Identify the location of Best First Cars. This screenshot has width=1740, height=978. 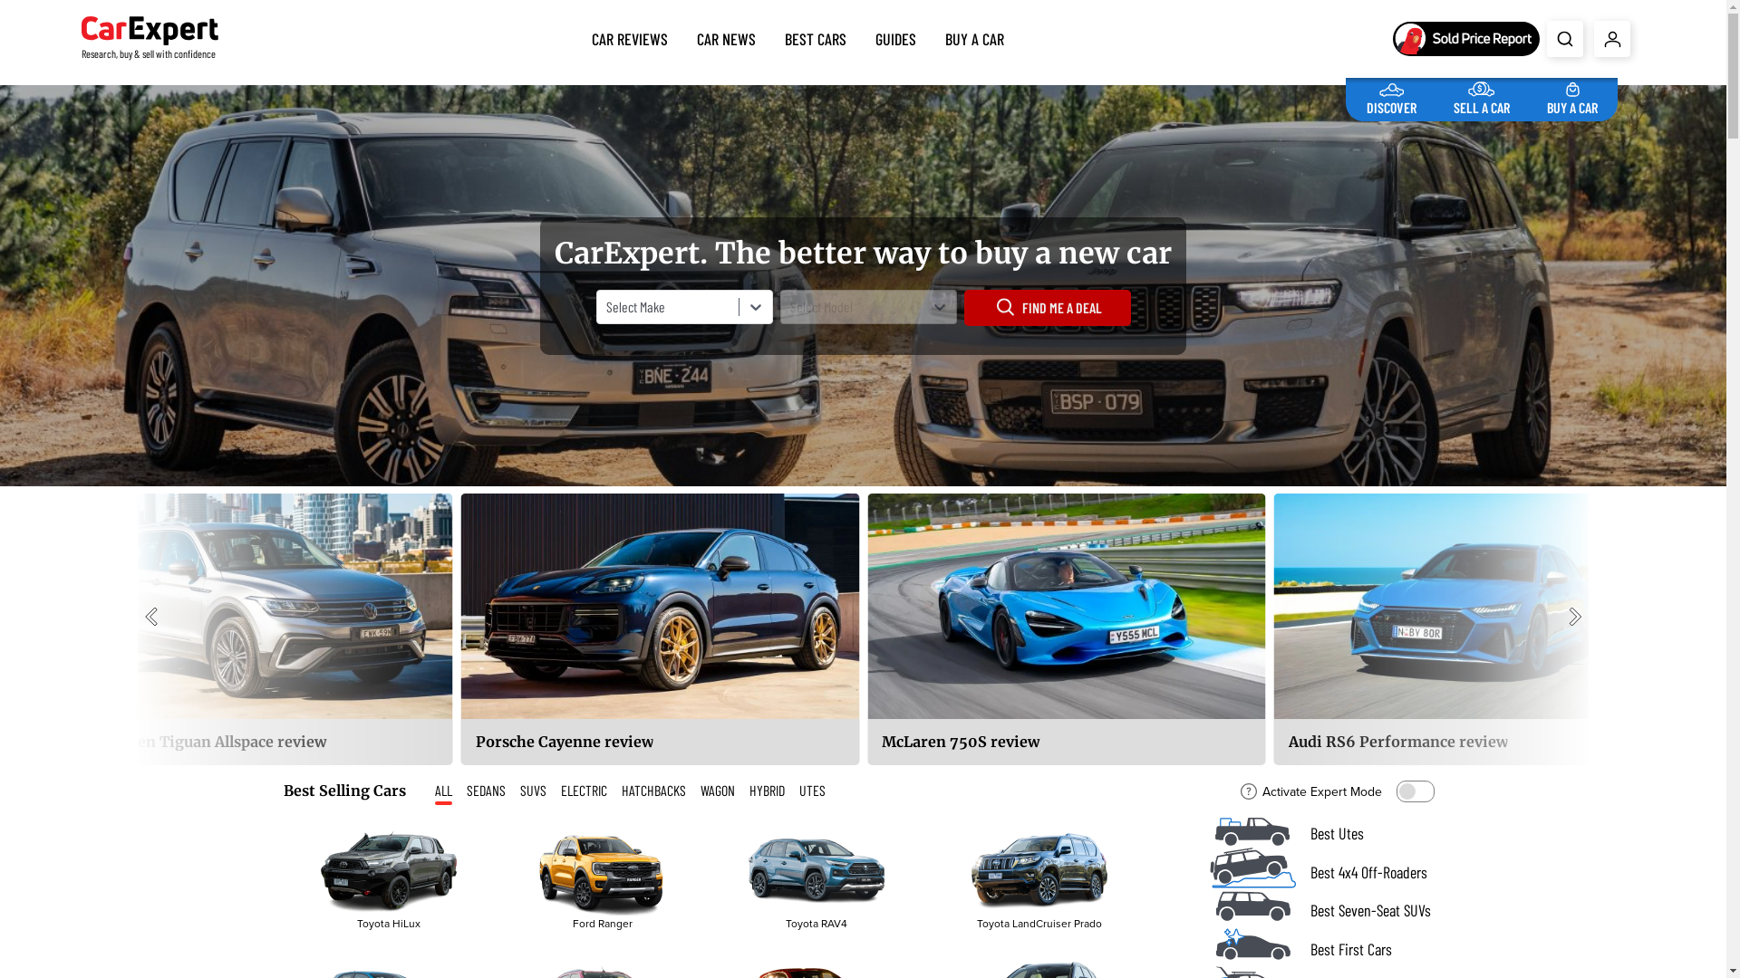
(1325, 949).